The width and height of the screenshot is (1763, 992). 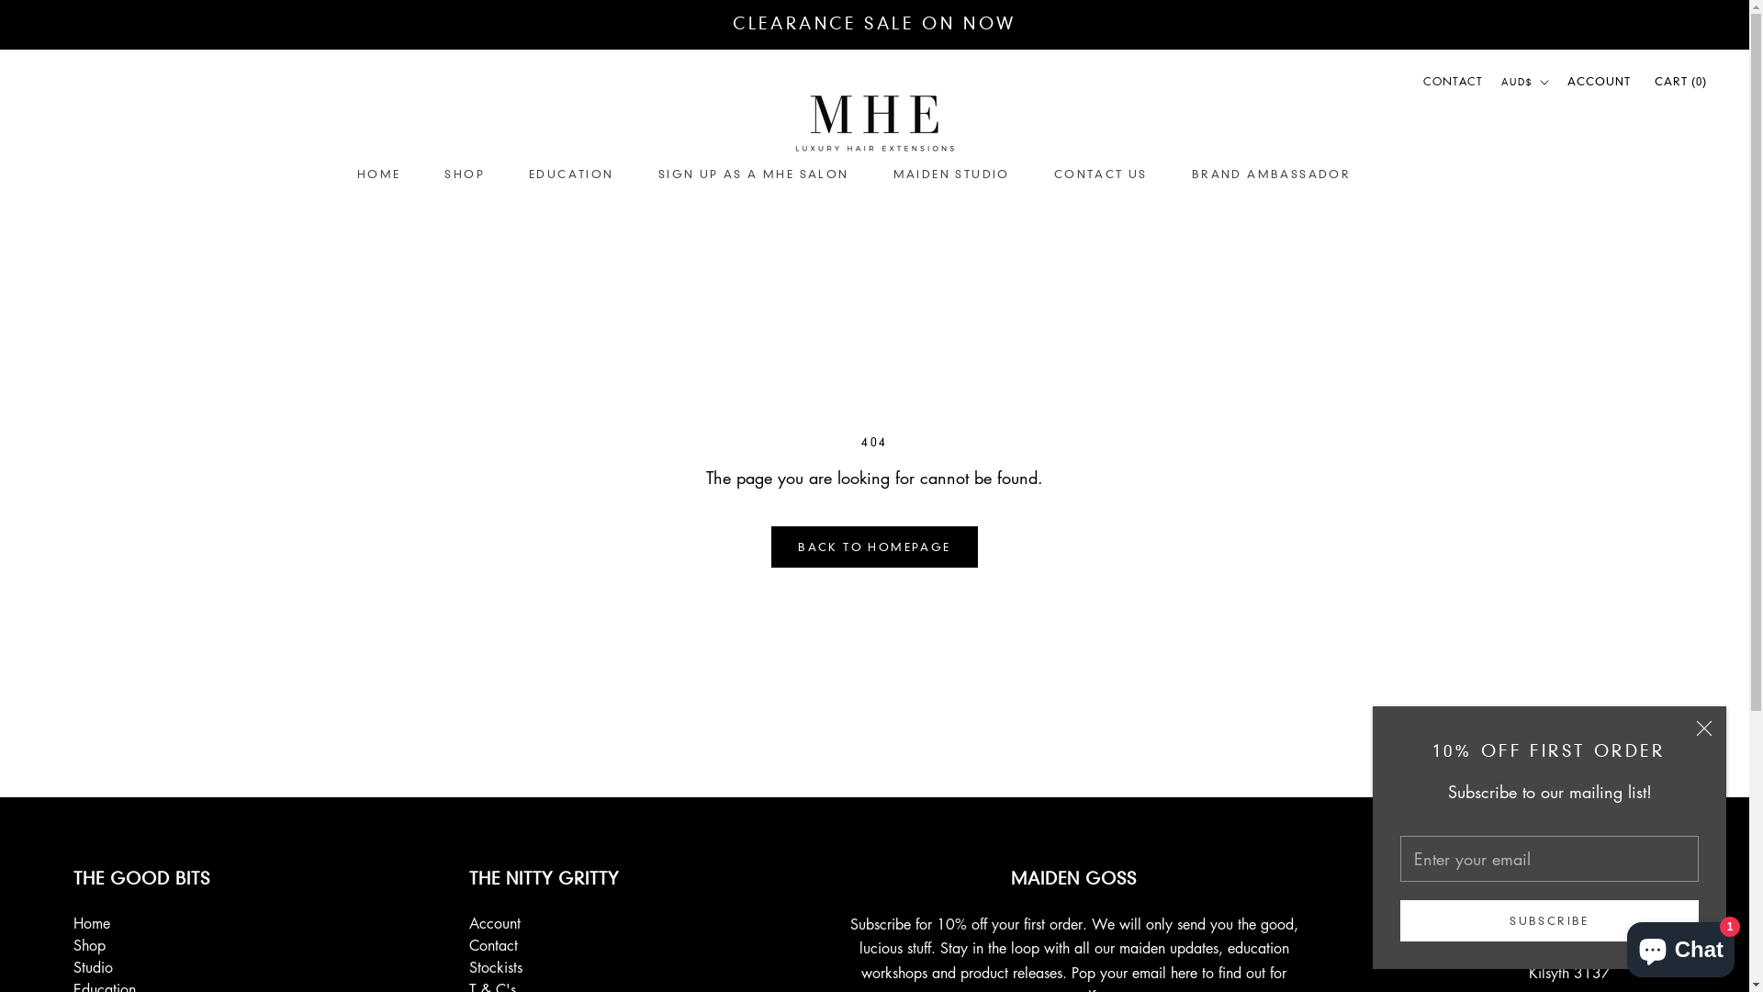 I want to click on HOME
HOME, so click(x=379, y=175).